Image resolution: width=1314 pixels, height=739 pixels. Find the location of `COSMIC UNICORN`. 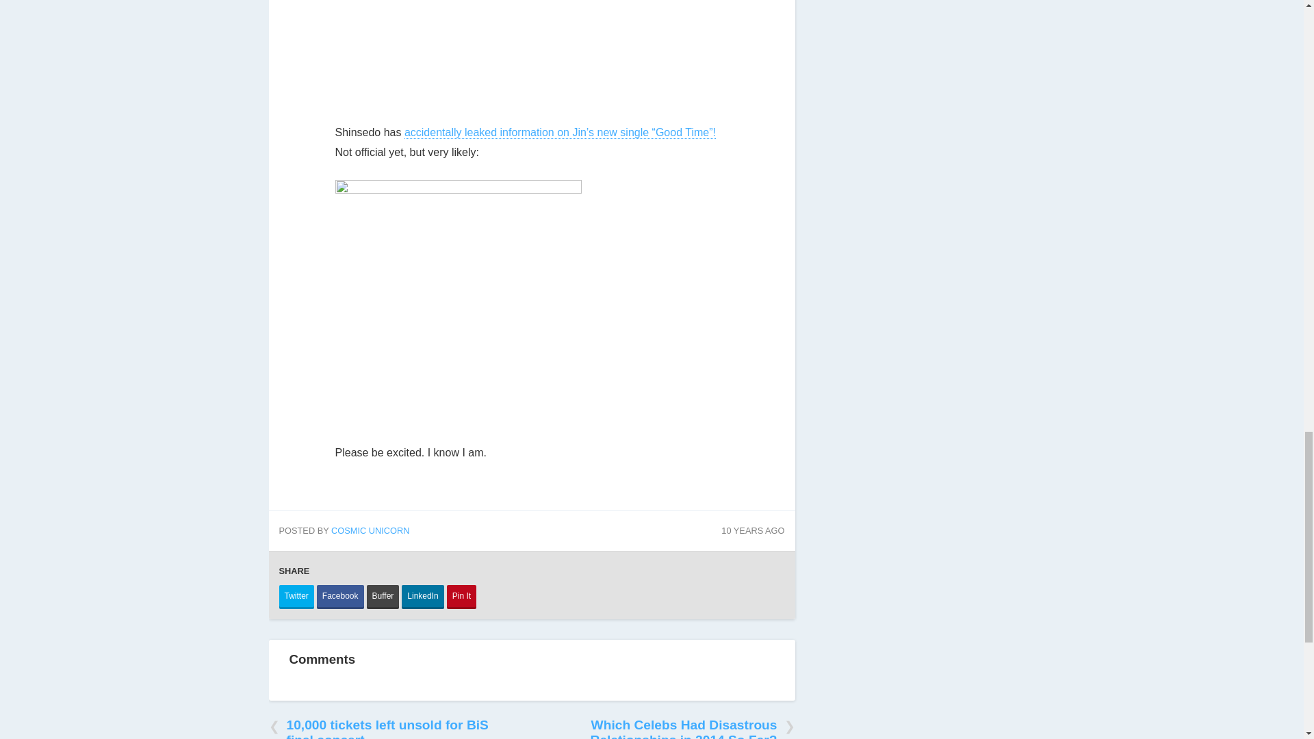

COSMIC UNICORN is located at coordinates (370, 530).